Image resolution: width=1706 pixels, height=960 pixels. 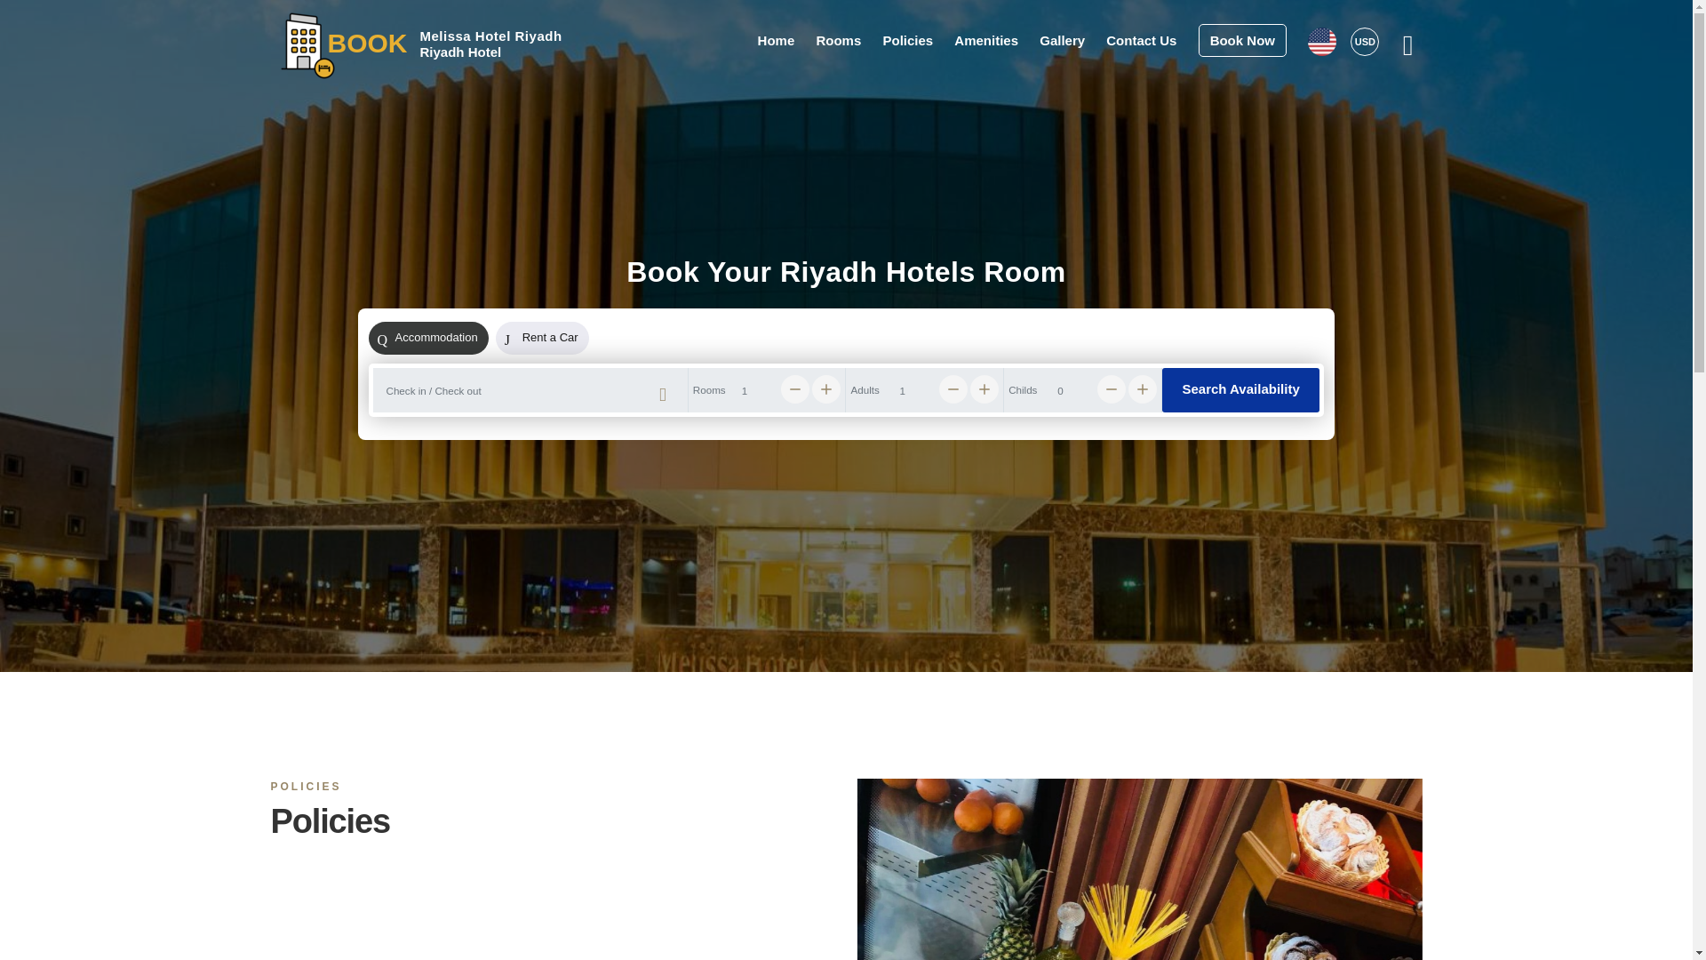 What do you see at coordinates (899, 626) in the screenshot?
I see `What's Nearby` at bounding box center [899, 626].